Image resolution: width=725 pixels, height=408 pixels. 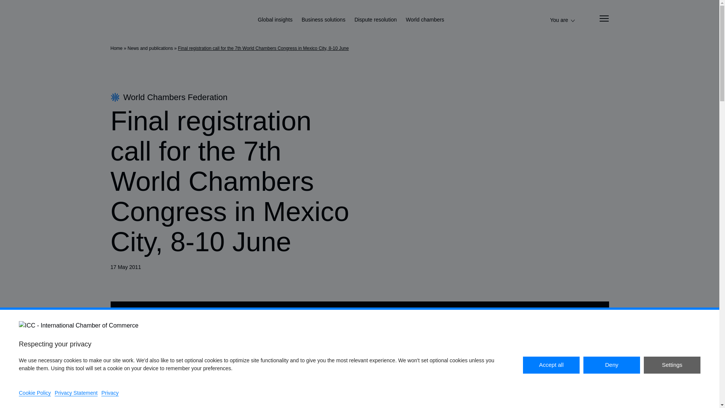 What do you see at coordinates (612, 365) in the screenshot?
I see `Deny` at bounding box center [612, 365].